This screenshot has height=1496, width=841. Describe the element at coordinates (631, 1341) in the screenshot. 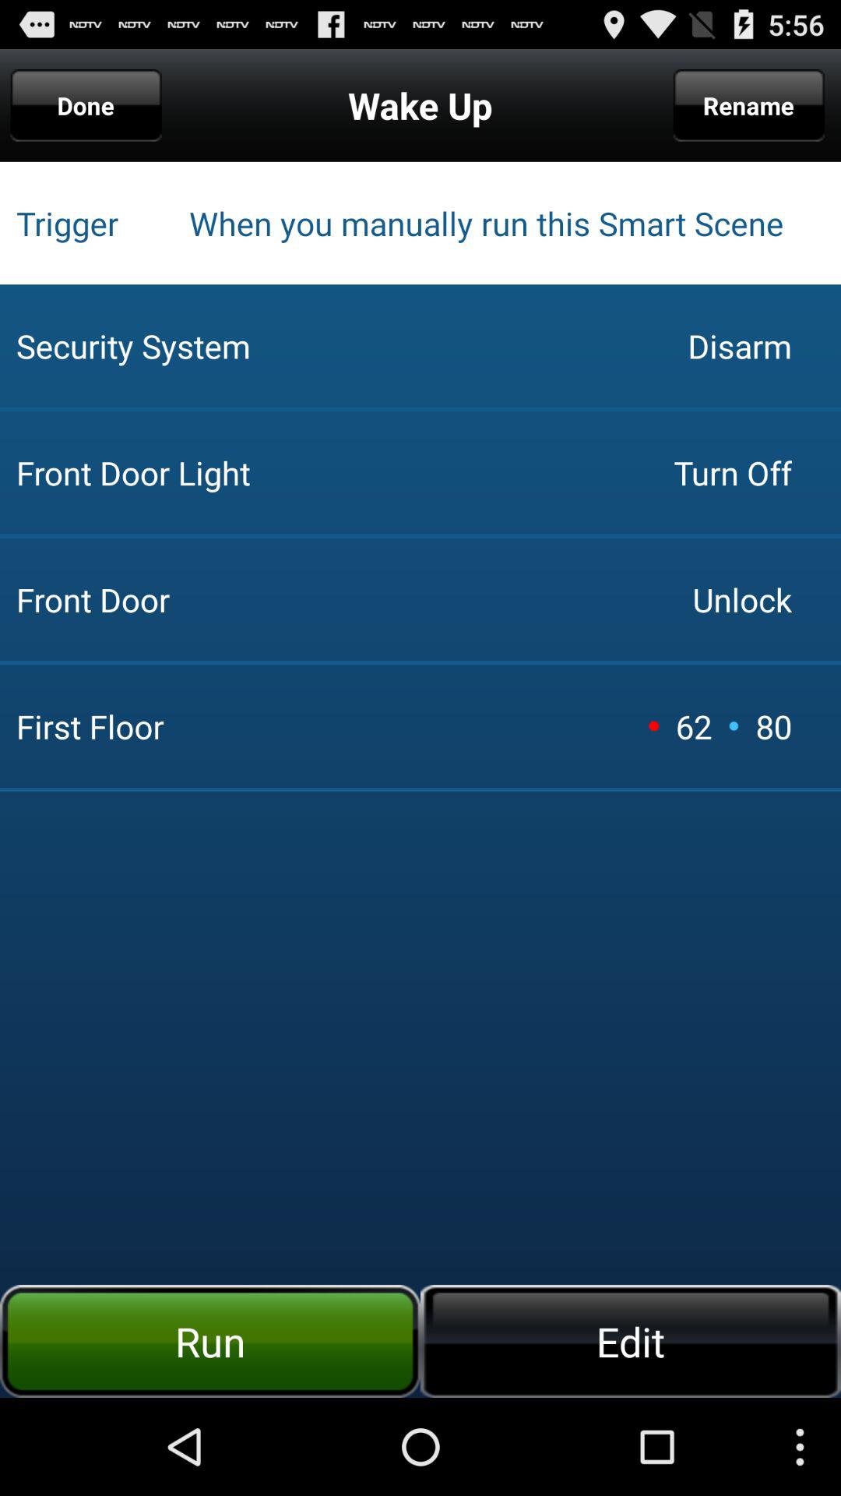

I see `press item at the bottom right corner` at that location.